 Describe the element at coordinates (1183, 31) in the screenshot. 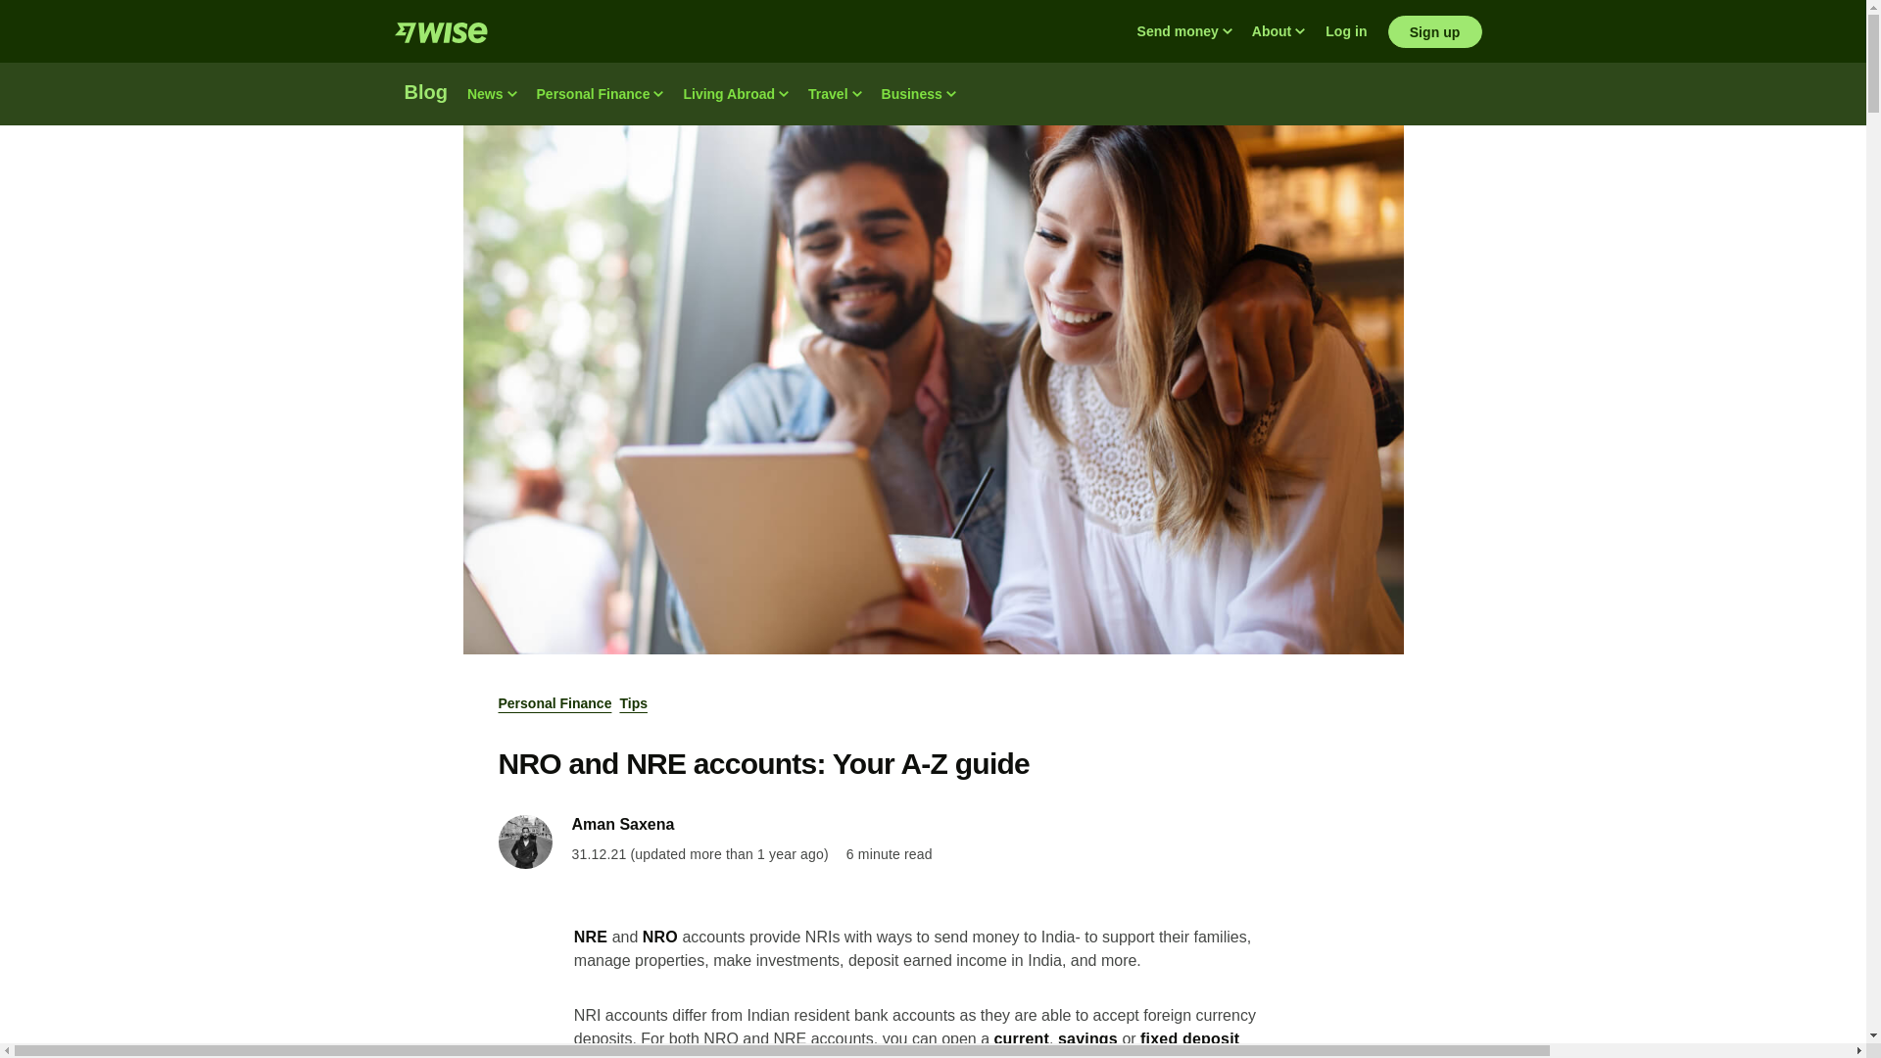

I see `Send money` at that location.